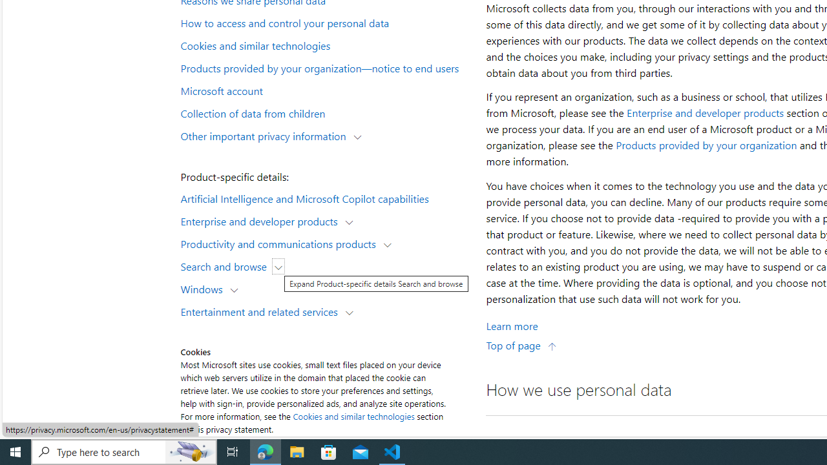 This screenshot has height=465, width=827. I want to click on Windows, so click(204, 288).